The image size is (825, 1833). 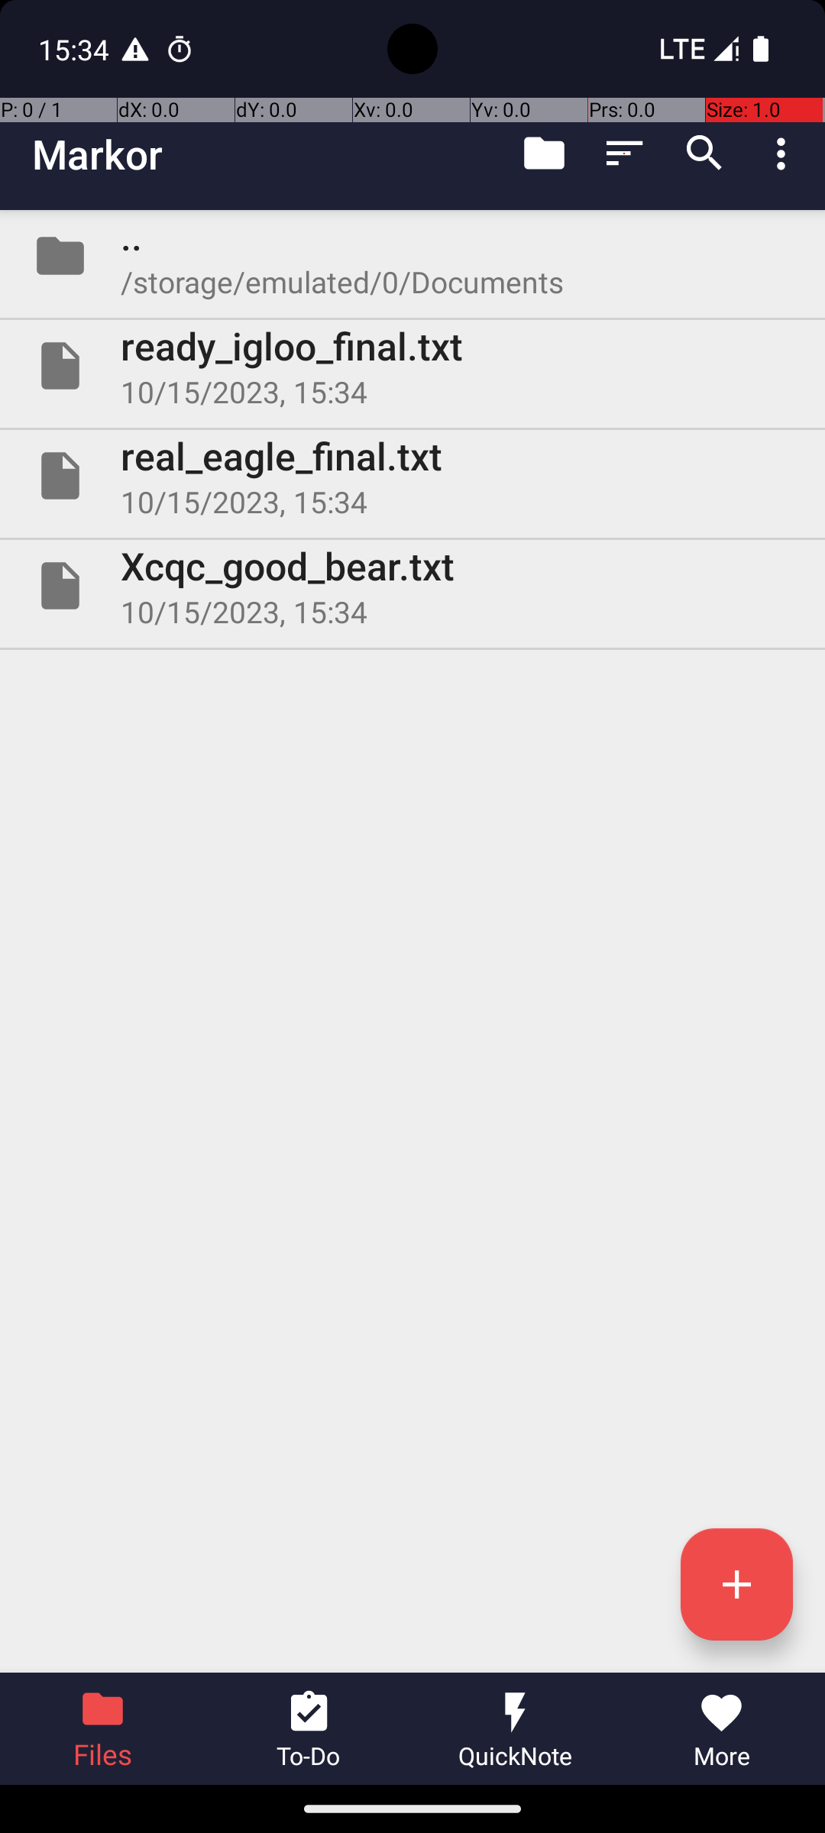 I want to click on File real_eagle_final.txt , so click(x=412, y=476).